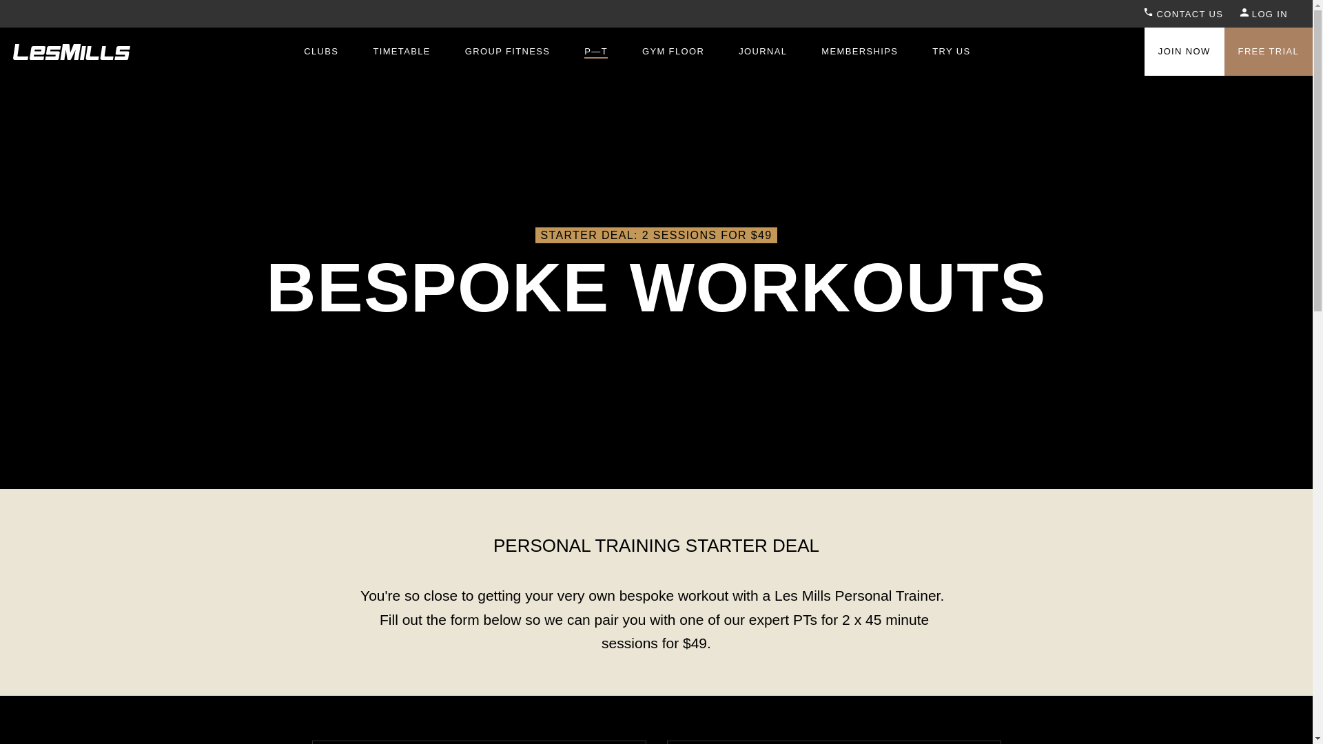 This screenshot has height=744, width=1323. Describe the element at coordinates (401, 51) in the screenshot. I see `TIMETABLE` at that location.